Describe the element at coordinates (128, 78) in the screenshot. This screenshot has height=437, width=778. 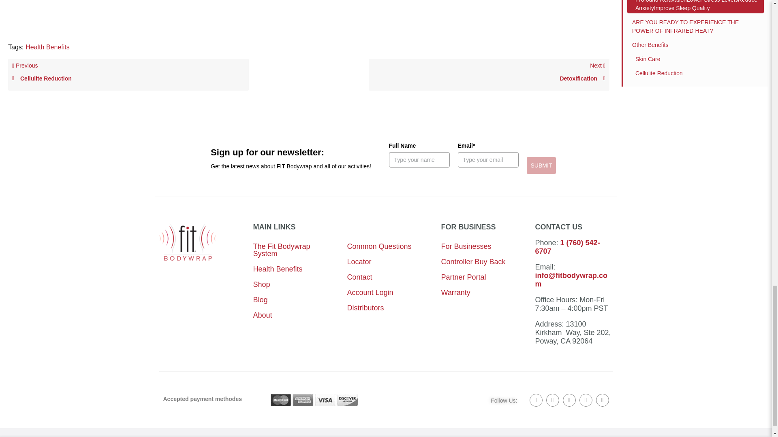
I see `Cellulite Reduction` at that location.